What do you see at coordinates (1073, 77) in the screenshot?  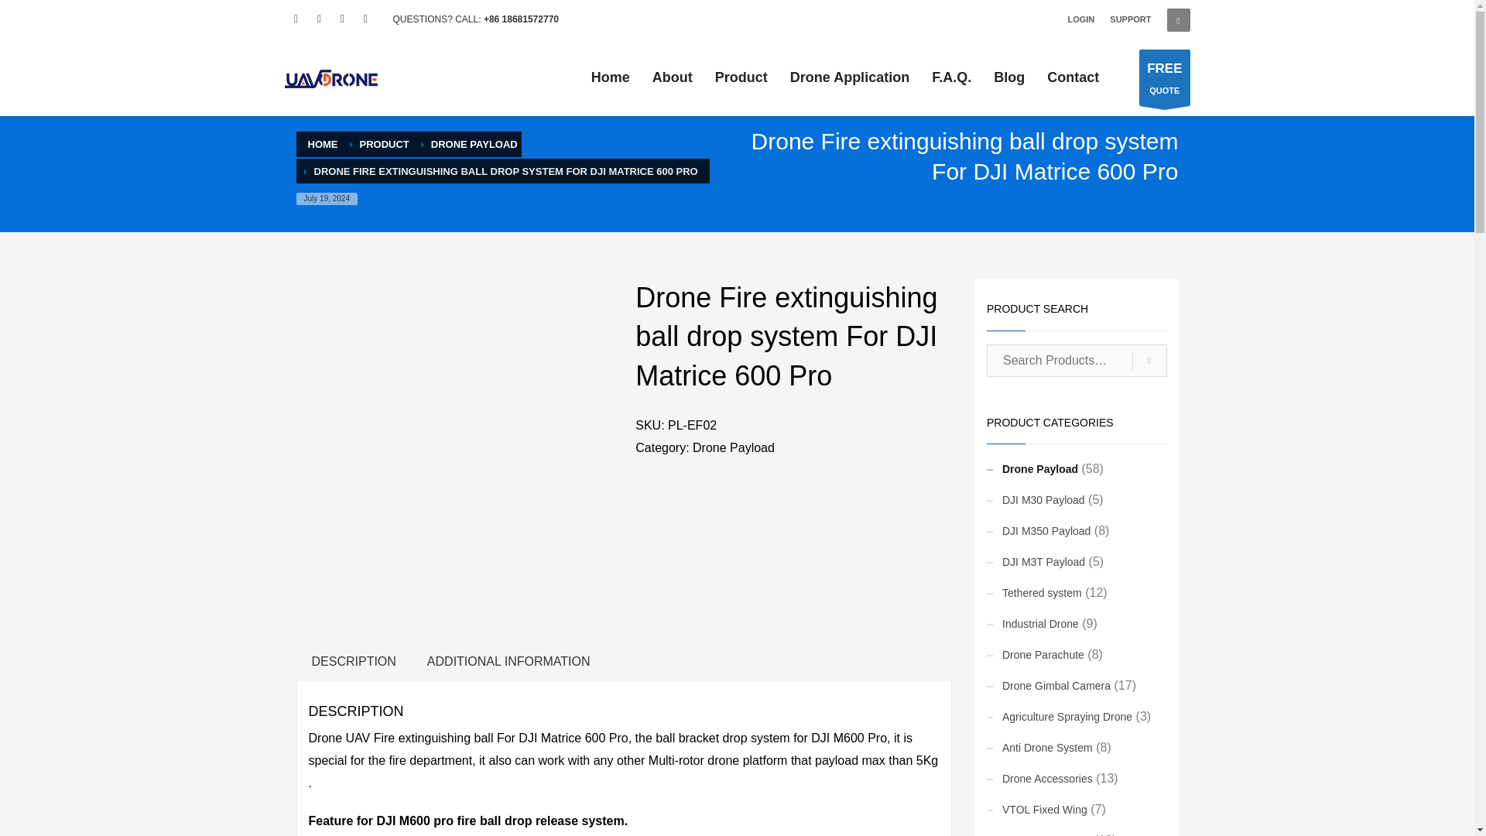 I see `Drone Application` at bounding box center [1073, 77].